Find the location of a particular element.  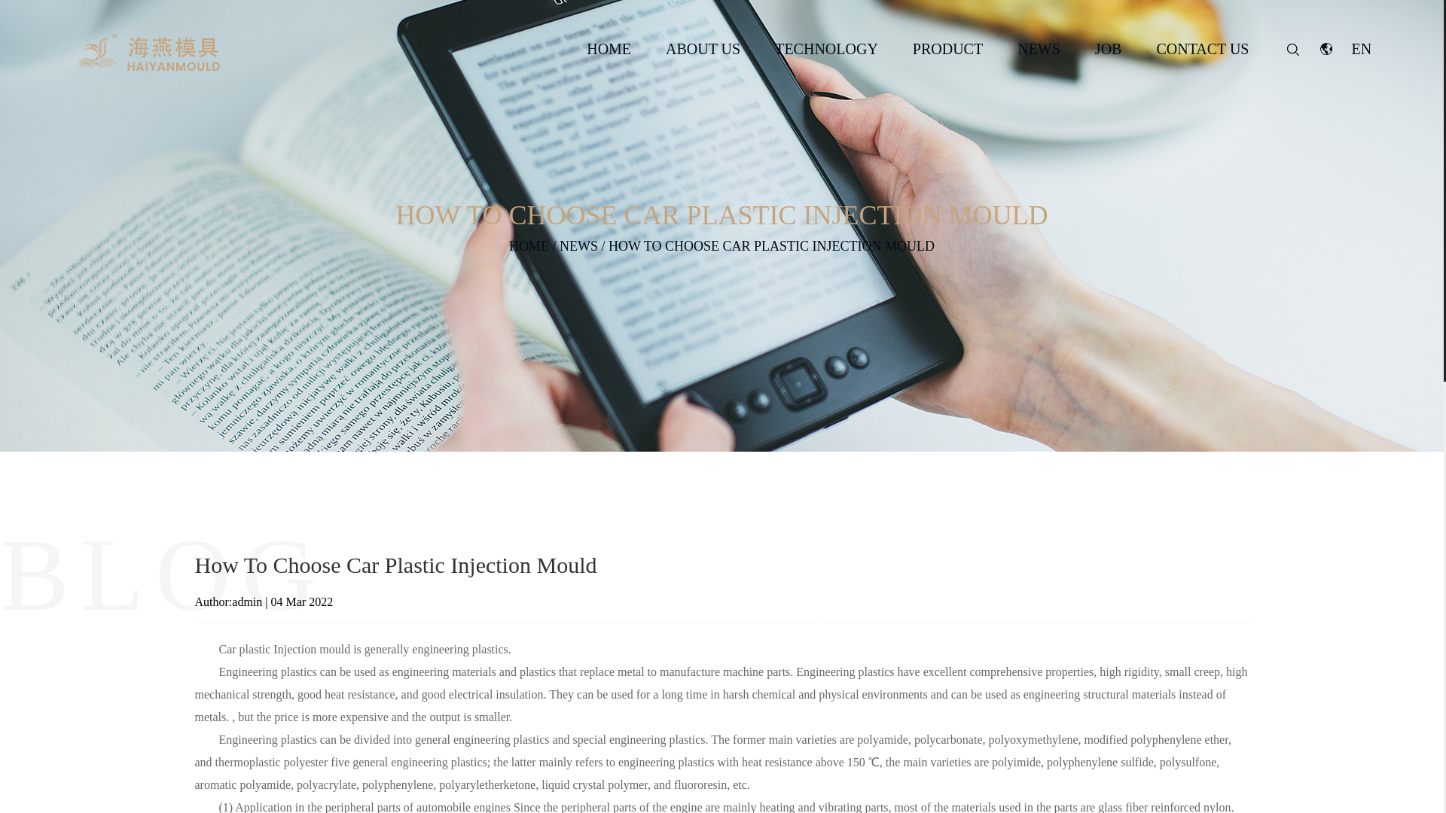

TECHNOLOGY is located at coordinates (826, 48).